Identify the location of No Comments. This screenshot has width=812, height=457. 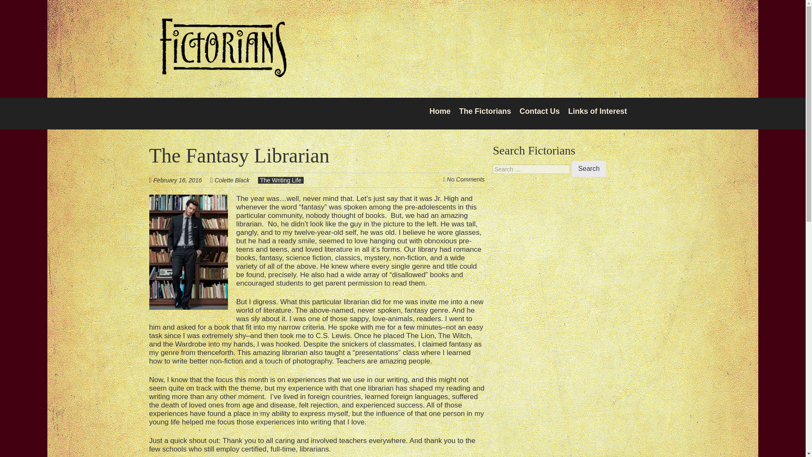
(466, 179).